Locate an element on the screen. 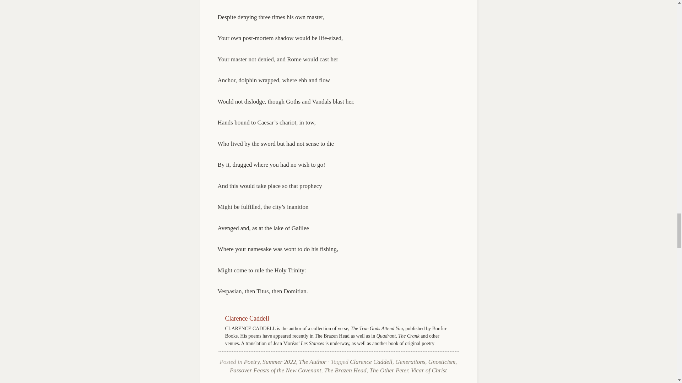  Summer 2022 is located at coordinates (279, 362).